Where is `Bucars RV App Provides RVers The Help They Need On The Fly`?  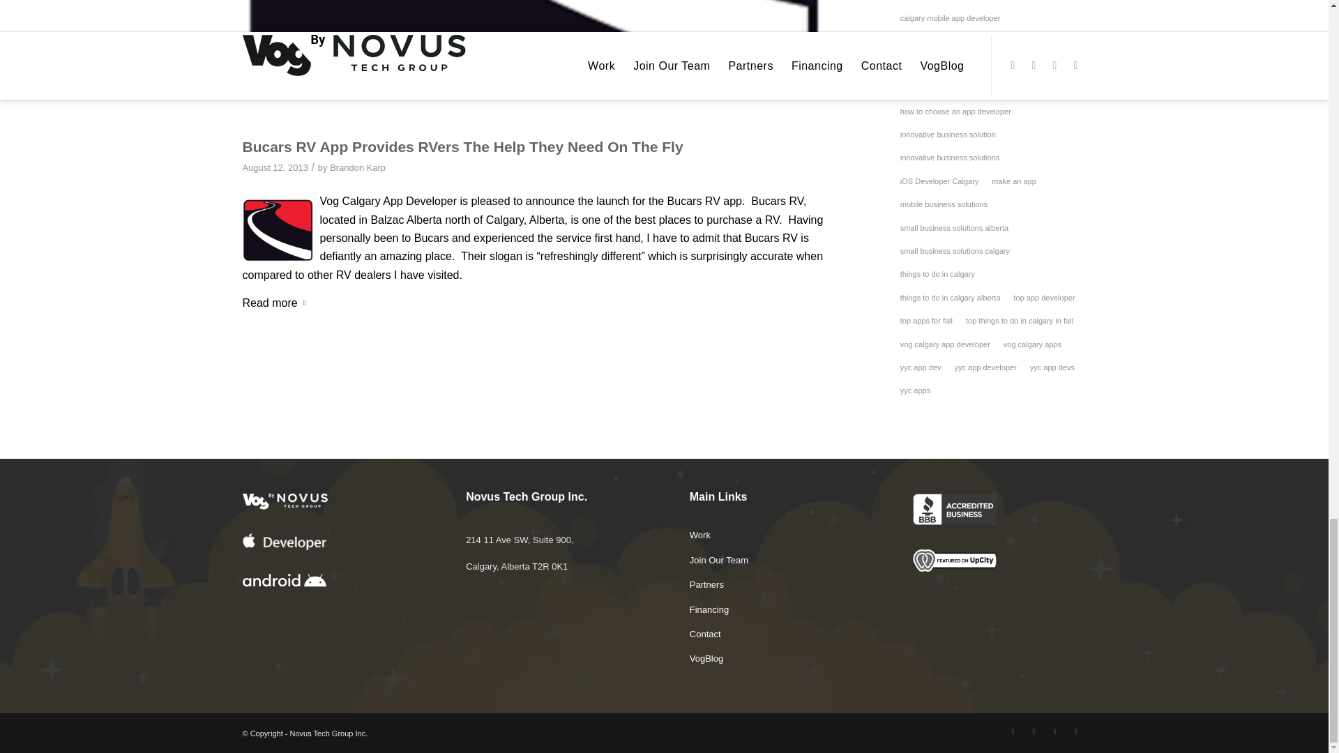
Bucars RV App Provides RVers The Help They Need On The Fly is located at coordinates (462, 146).